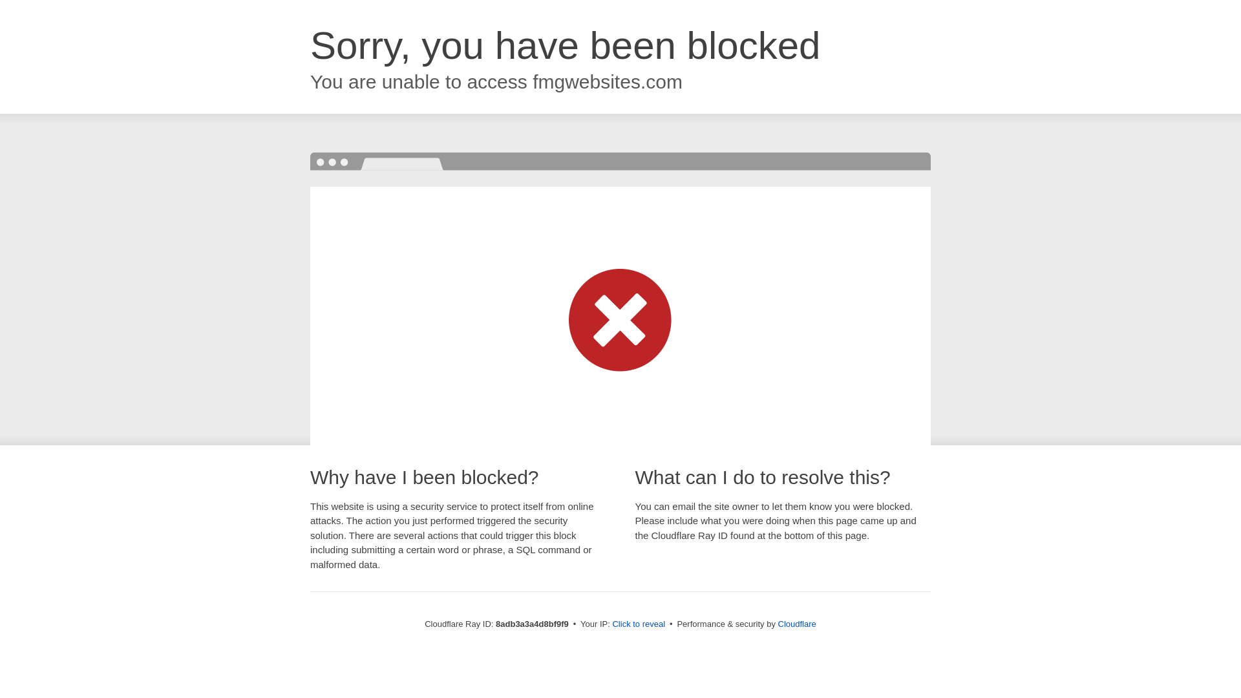 This screenshot has width=1241, height=698. I want to click on Click to reveal, so click(639, 624).